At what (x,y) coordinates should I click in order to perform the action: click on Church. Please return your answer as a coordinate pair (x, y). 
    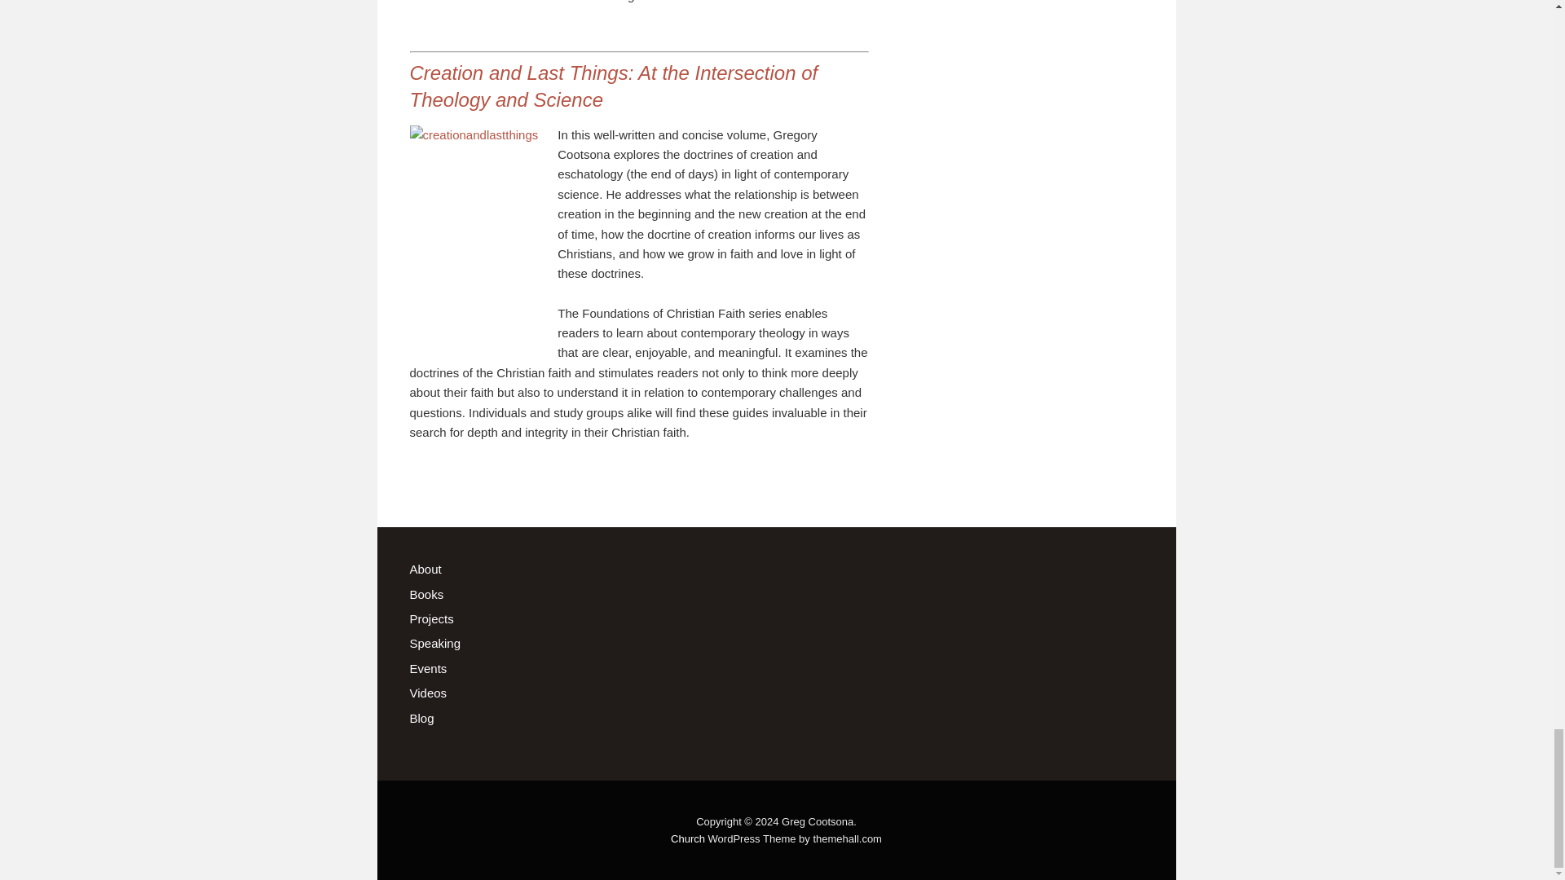
    Looking at the image, I should click on (688, 838).